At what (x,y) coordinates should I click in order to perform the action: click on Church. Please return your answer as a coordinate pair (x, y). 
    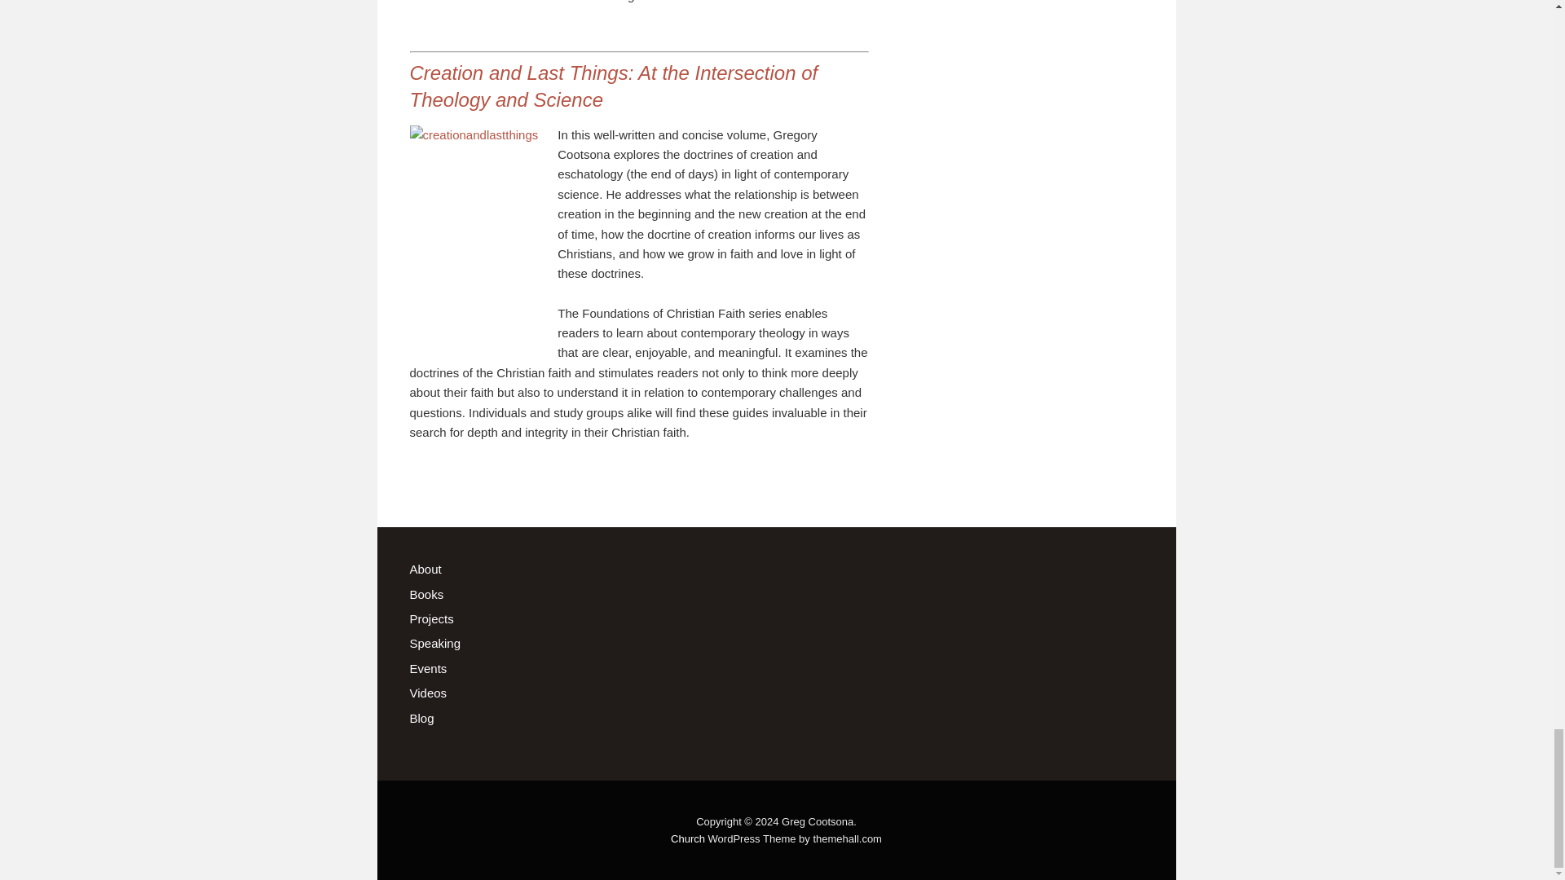
    Looking at the image, I should click on (688, 838).